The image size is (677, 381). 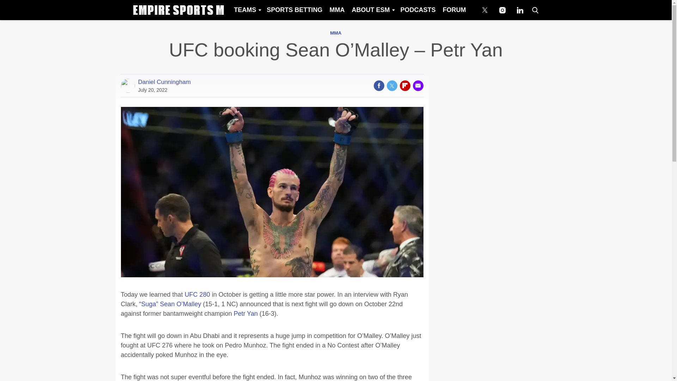 I want to click on Share on Flipboard, so click(x=405, y=85).